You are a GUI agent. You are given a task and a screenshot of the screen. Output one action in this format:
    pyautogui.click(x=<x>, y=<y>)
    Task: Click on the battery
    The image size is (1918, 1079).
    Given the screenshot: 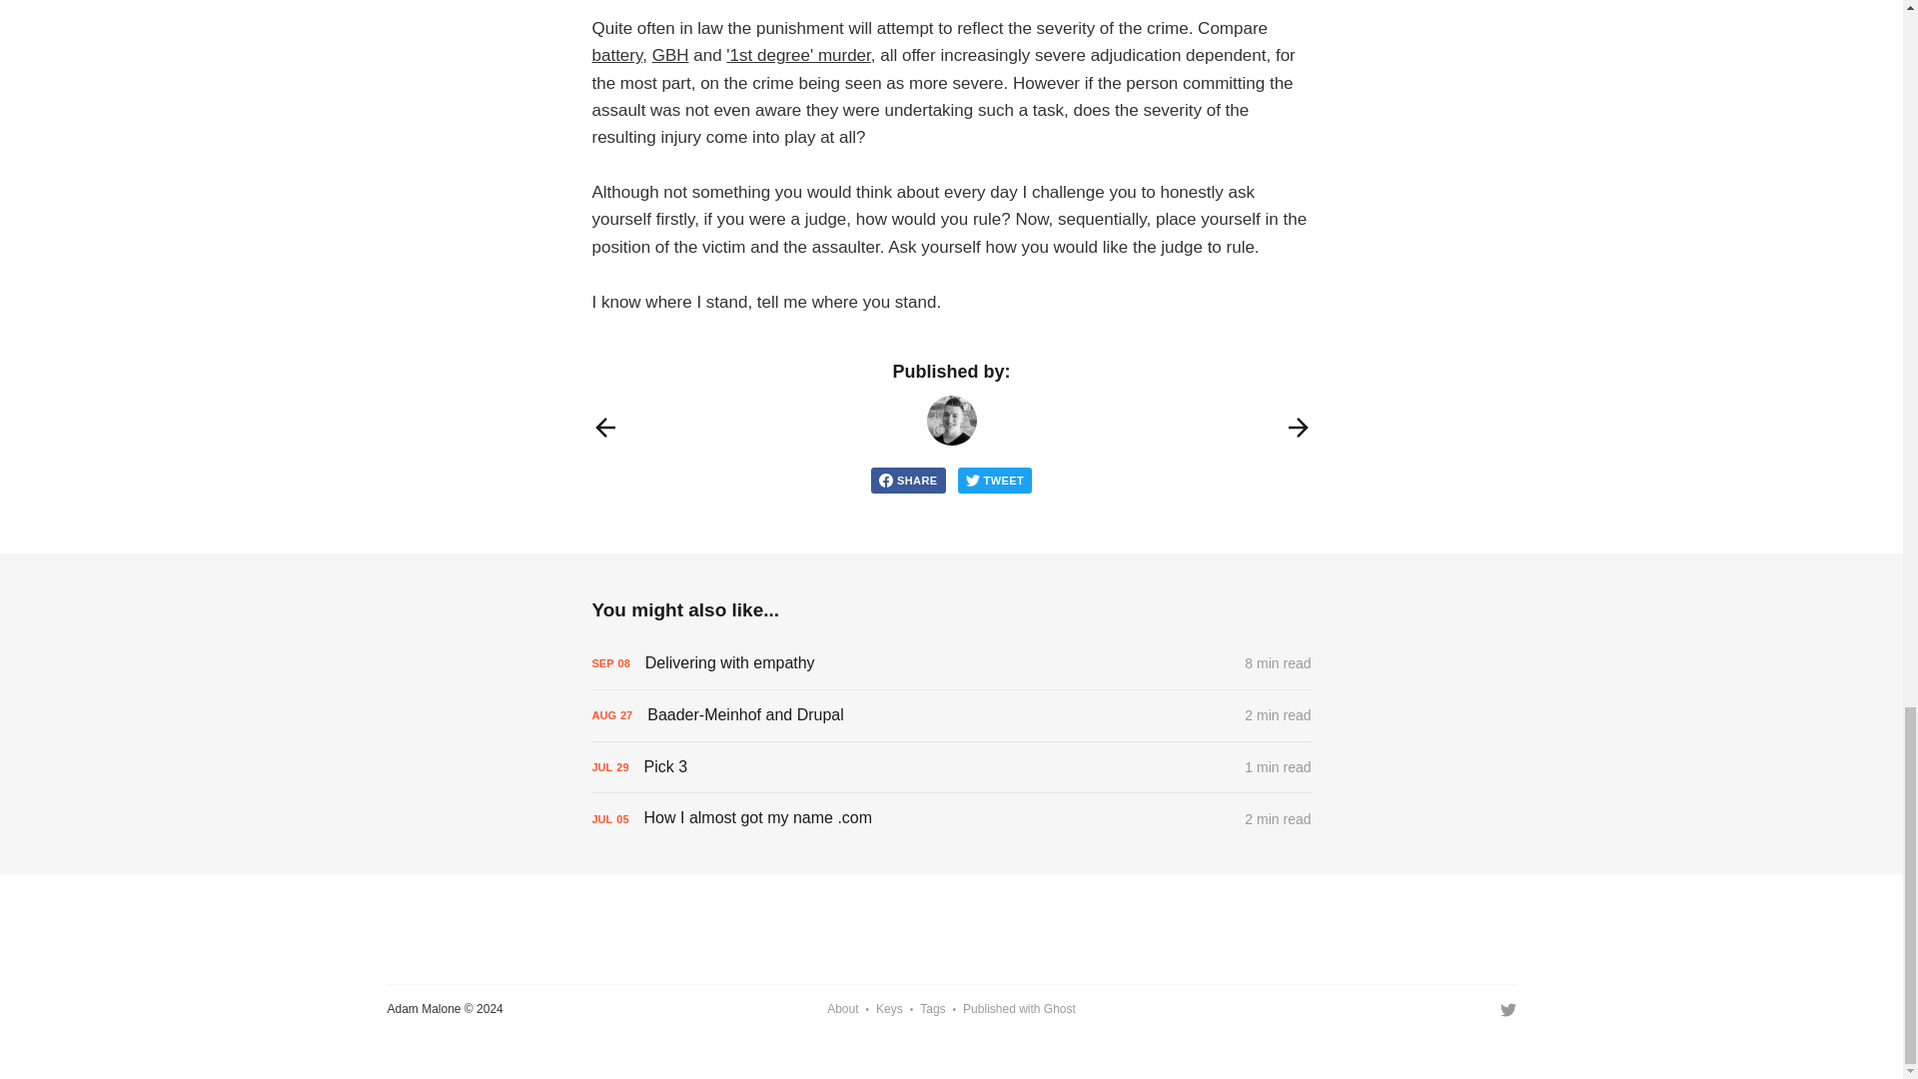 What is the action you would take?
    pyautogui.click(x=616, y=55)
    